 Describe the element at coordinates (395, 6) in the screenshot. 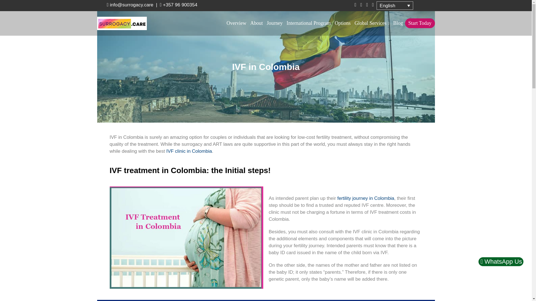

I see `English` at that location.